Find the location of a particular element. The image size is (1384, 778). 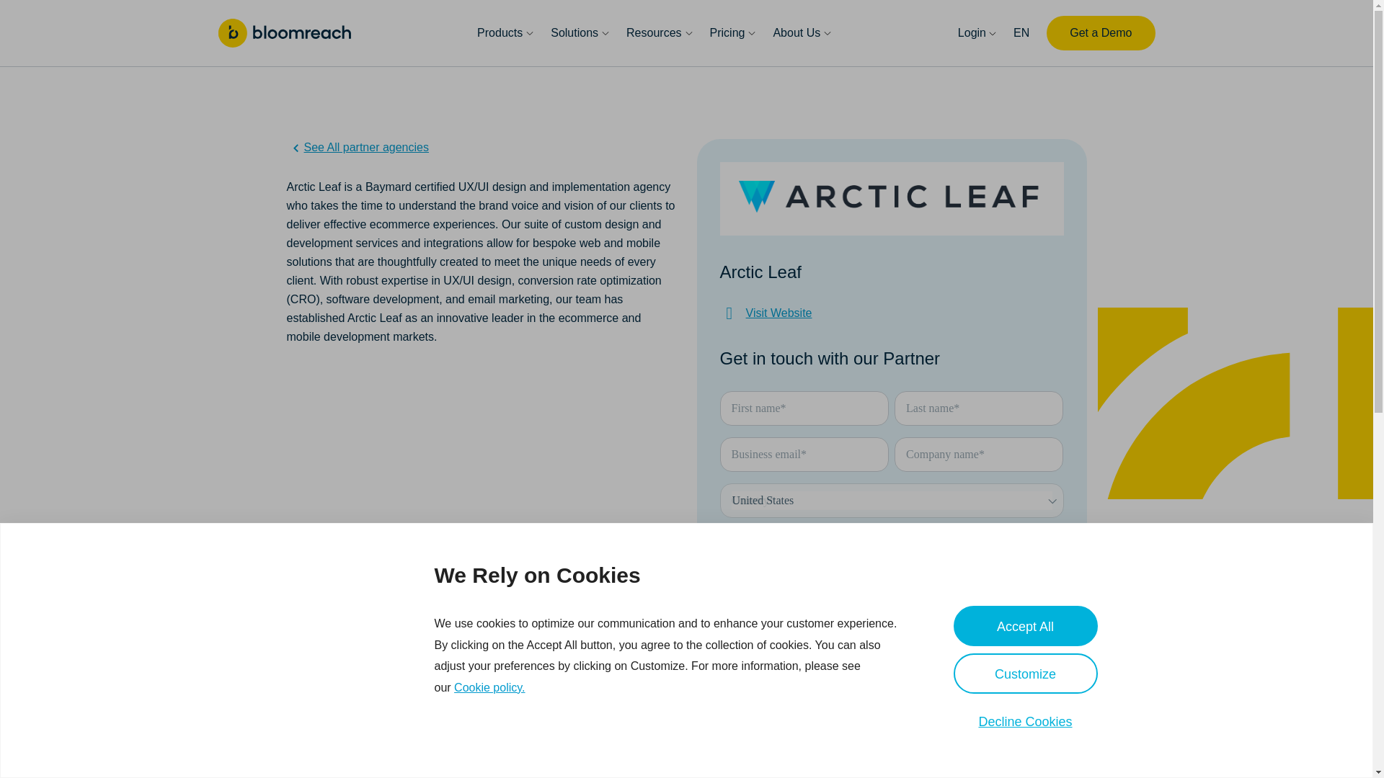

Decline Cookies is located at coordinates (1025, 721).